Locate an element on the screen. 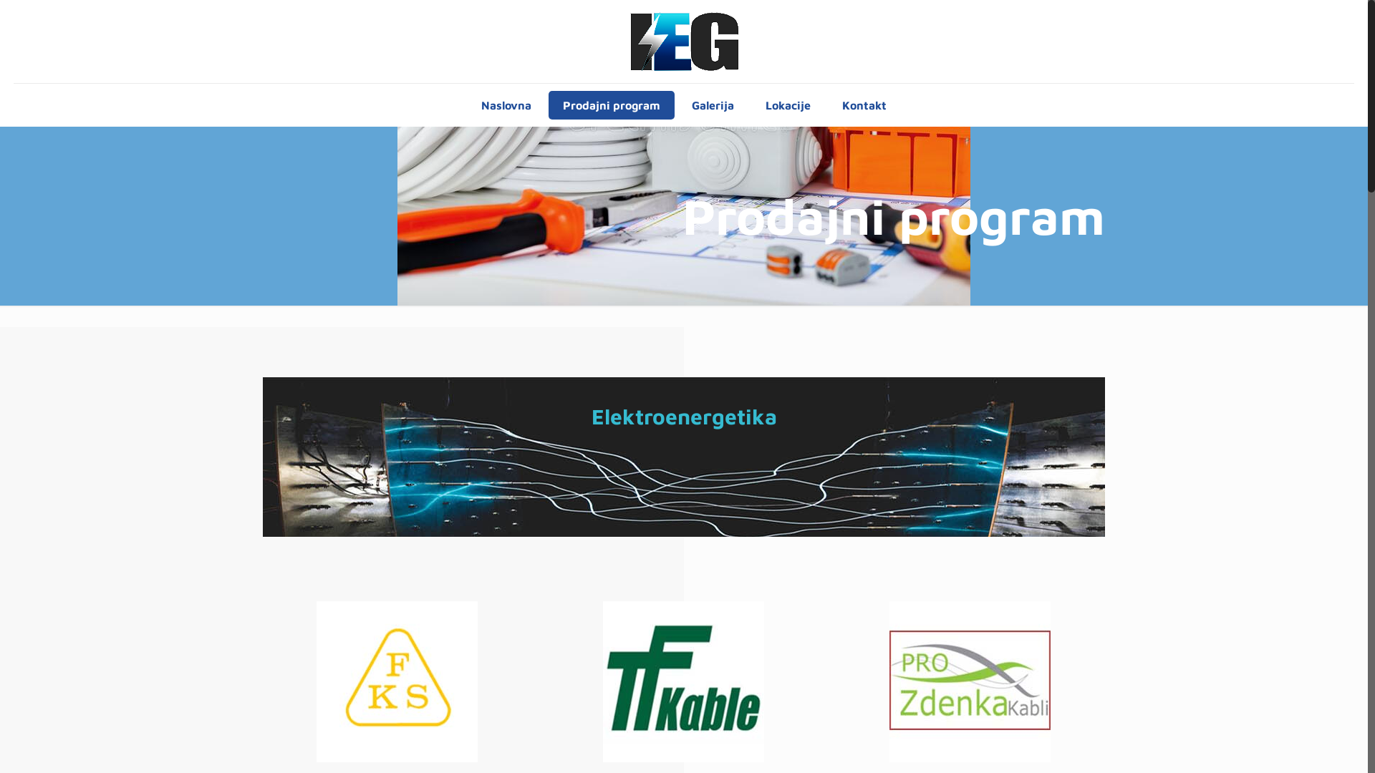 This screenshot has height=773, width=1375. Lokacije is located at coordinates (788, 105).